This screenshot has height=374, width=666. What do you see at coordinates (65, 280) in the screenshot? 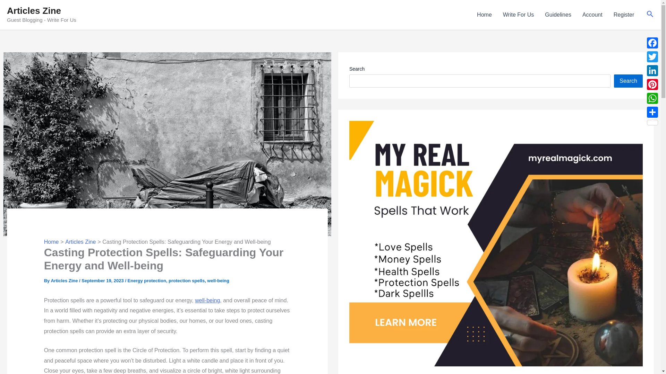
I see `Articles Zine` at bounding box center [65, 280].